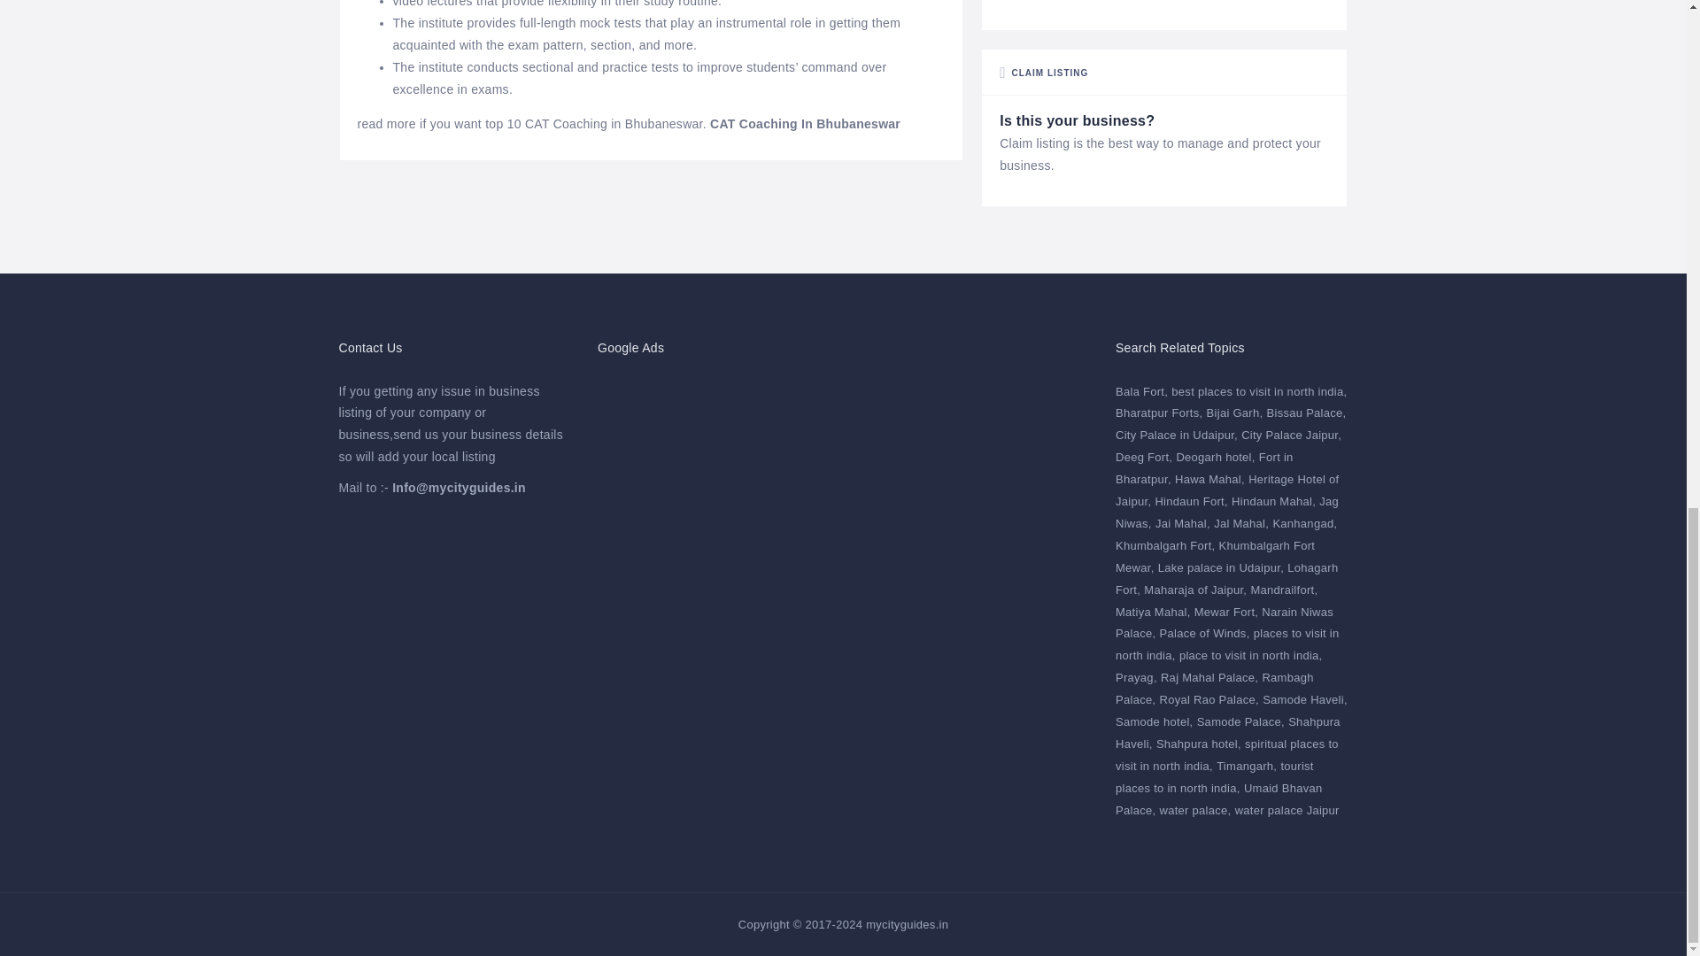 The width and height of the screenshot is (1700, 956). What do you see at coordinates (1258, 391) in the screenshot?
I see `best places to visit in north india` at bounding box center [1258, 391].